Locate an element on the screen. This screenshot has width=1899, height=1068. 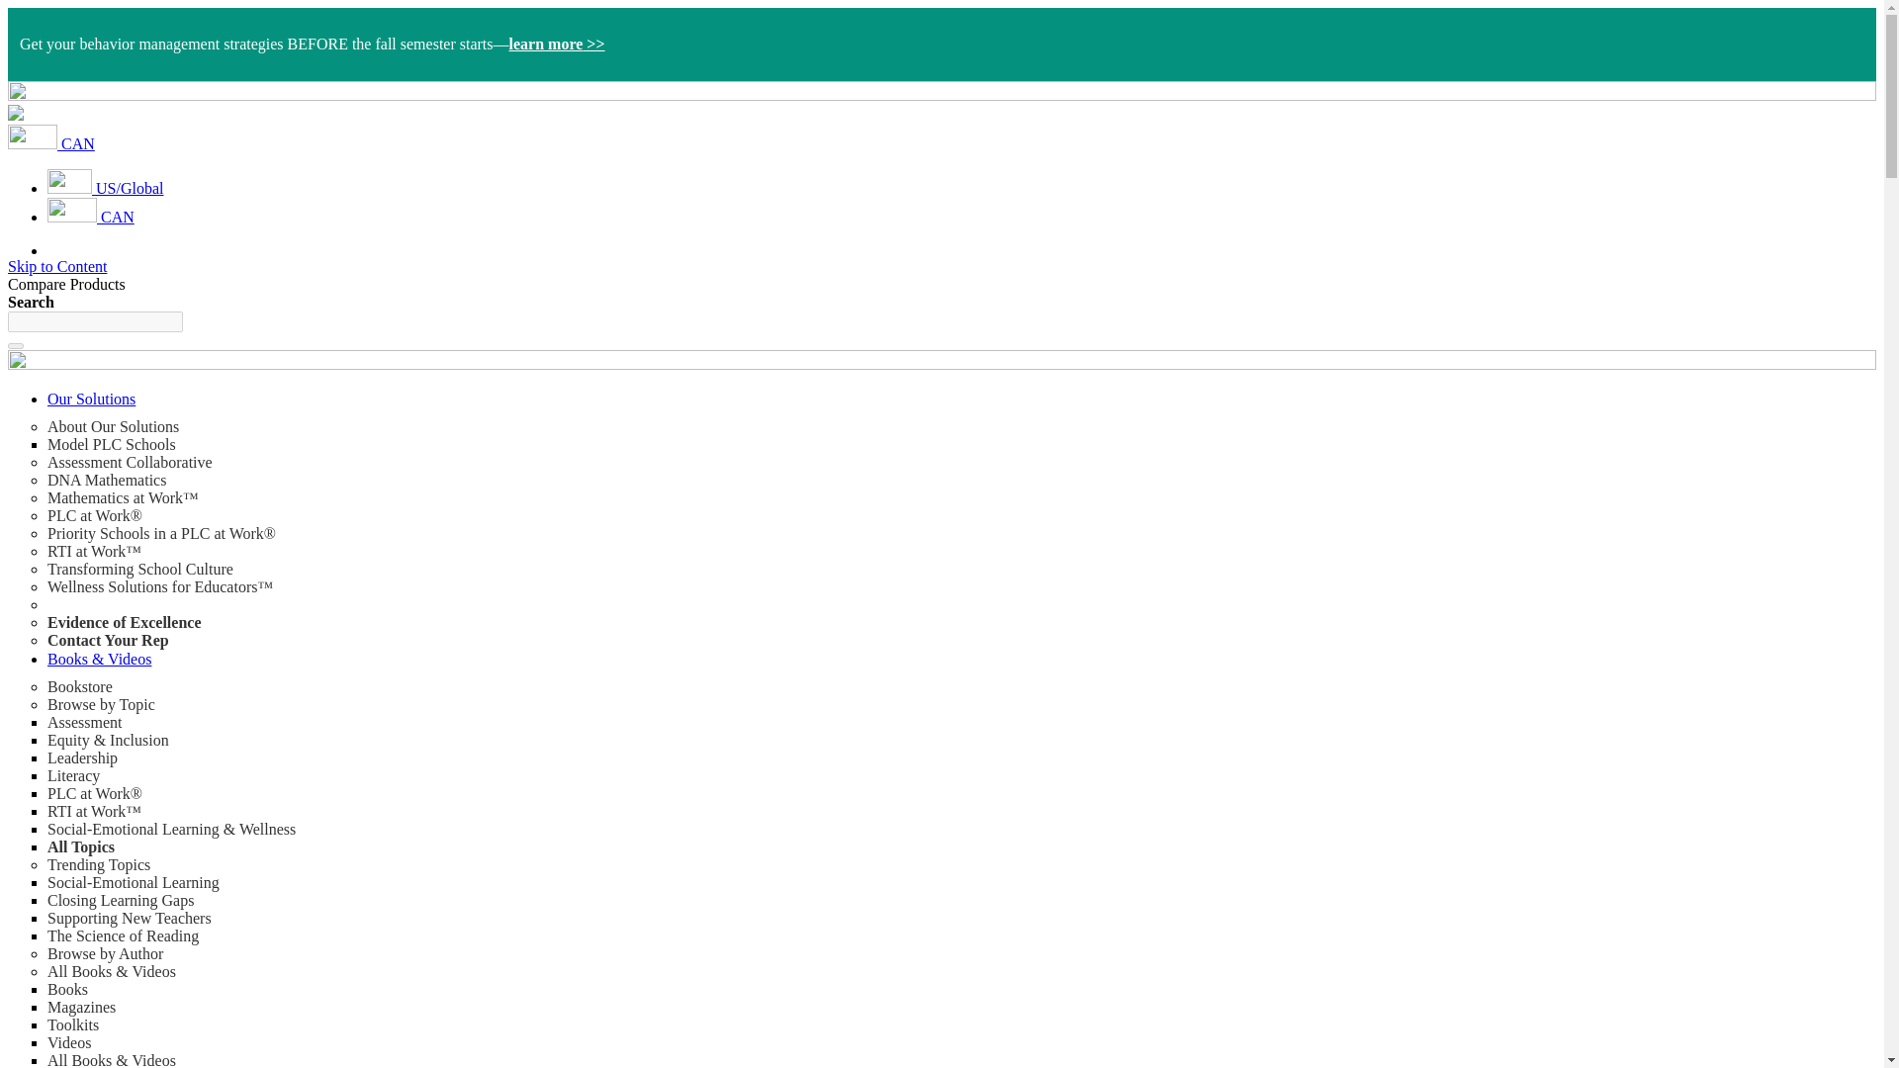
All Topics is located at coordinates (81, 846).